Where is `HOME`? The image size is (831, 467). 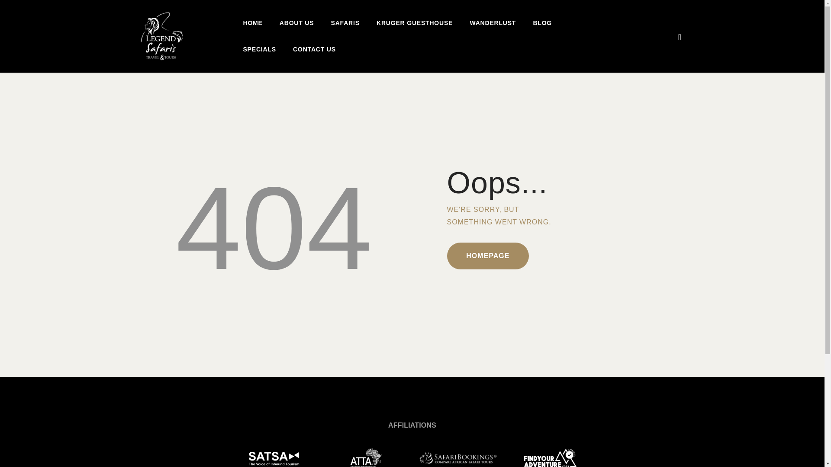
HOME is located at coordinates (252, 23).